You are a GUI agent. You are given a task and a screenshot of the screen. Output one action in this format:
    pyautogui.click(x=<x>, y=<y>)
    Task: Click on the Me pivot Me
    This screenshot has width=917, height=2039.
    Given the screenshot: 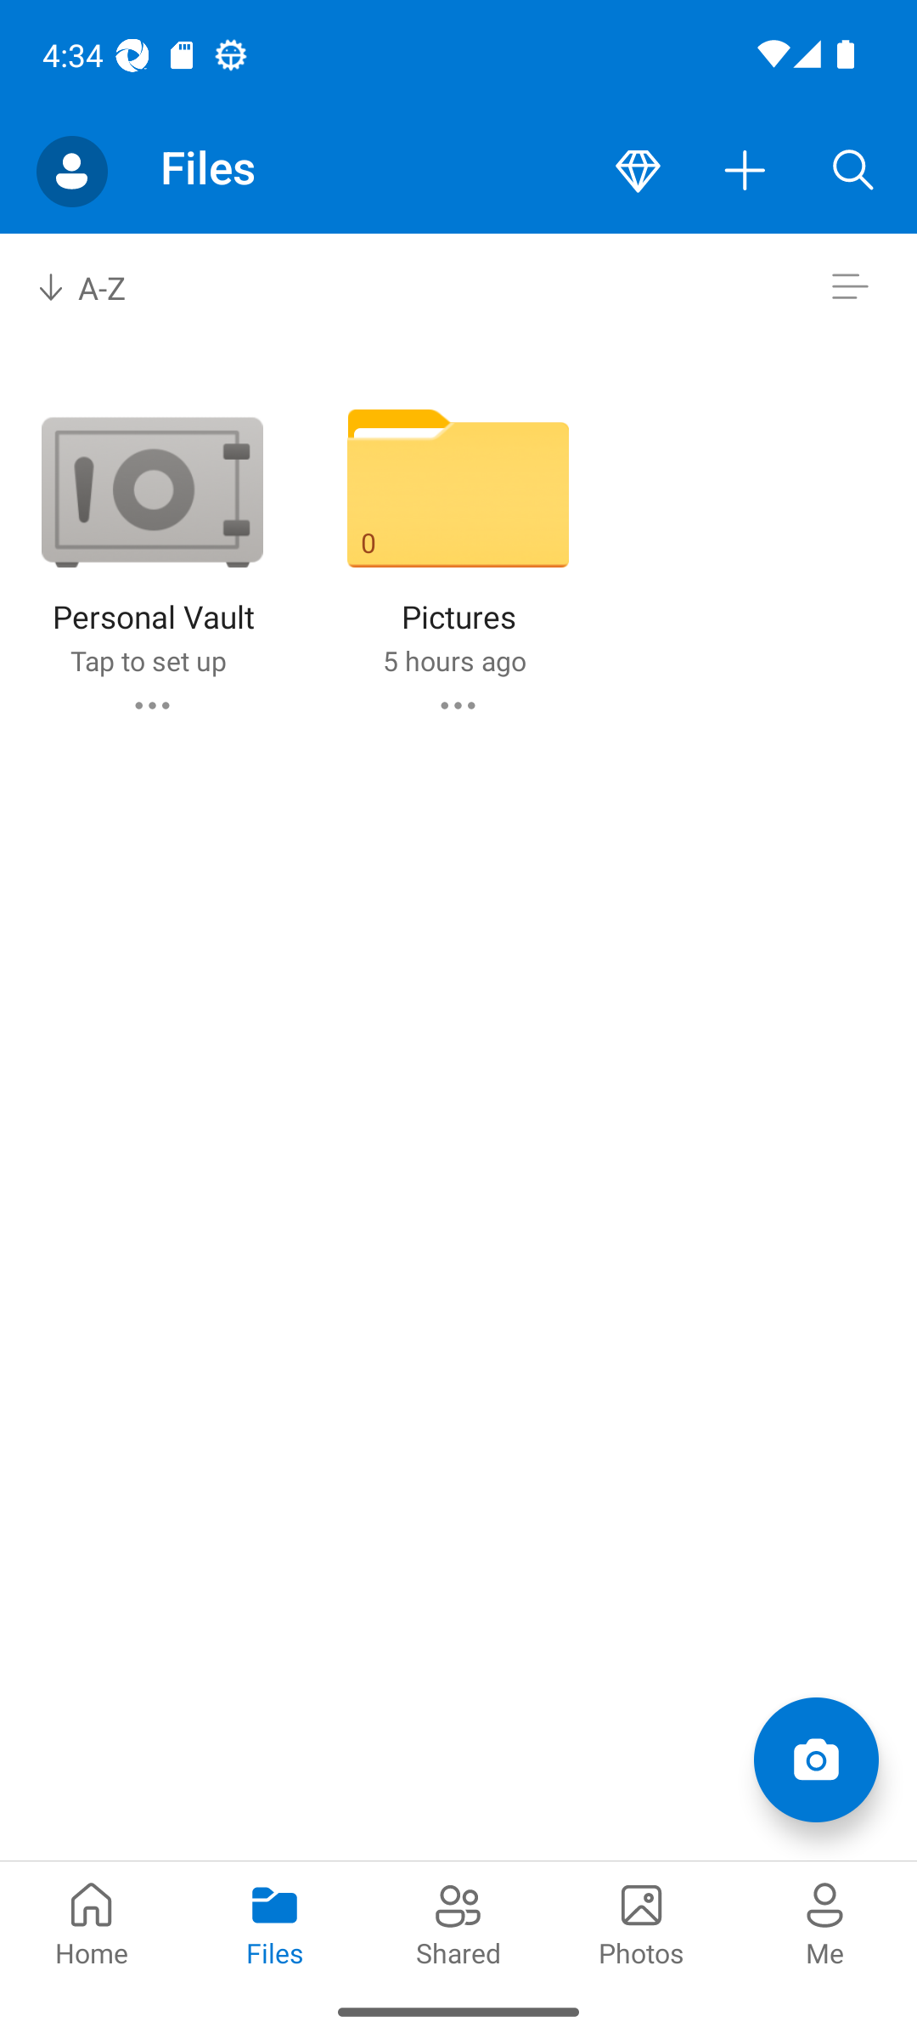 What is the action you would take?
    pyautogui.click(x=825, y=1922)
    